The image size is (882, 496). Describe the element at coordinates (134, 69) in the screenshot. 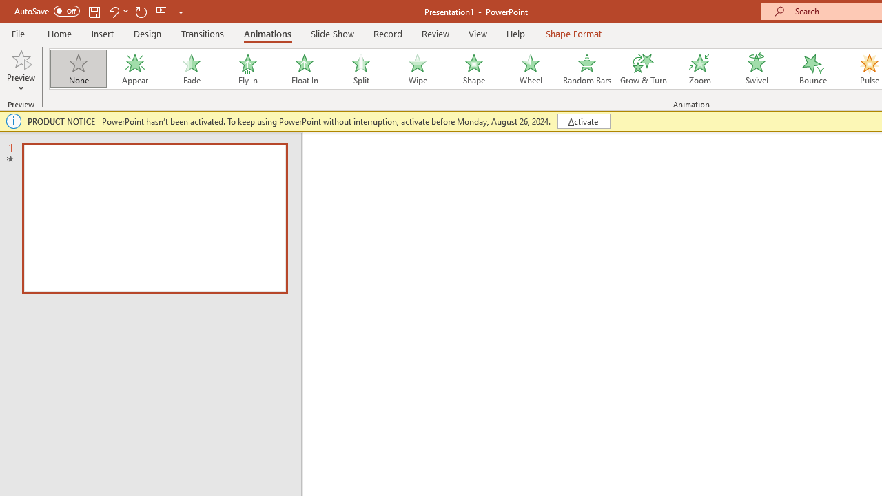

I see `Appear` at that location.